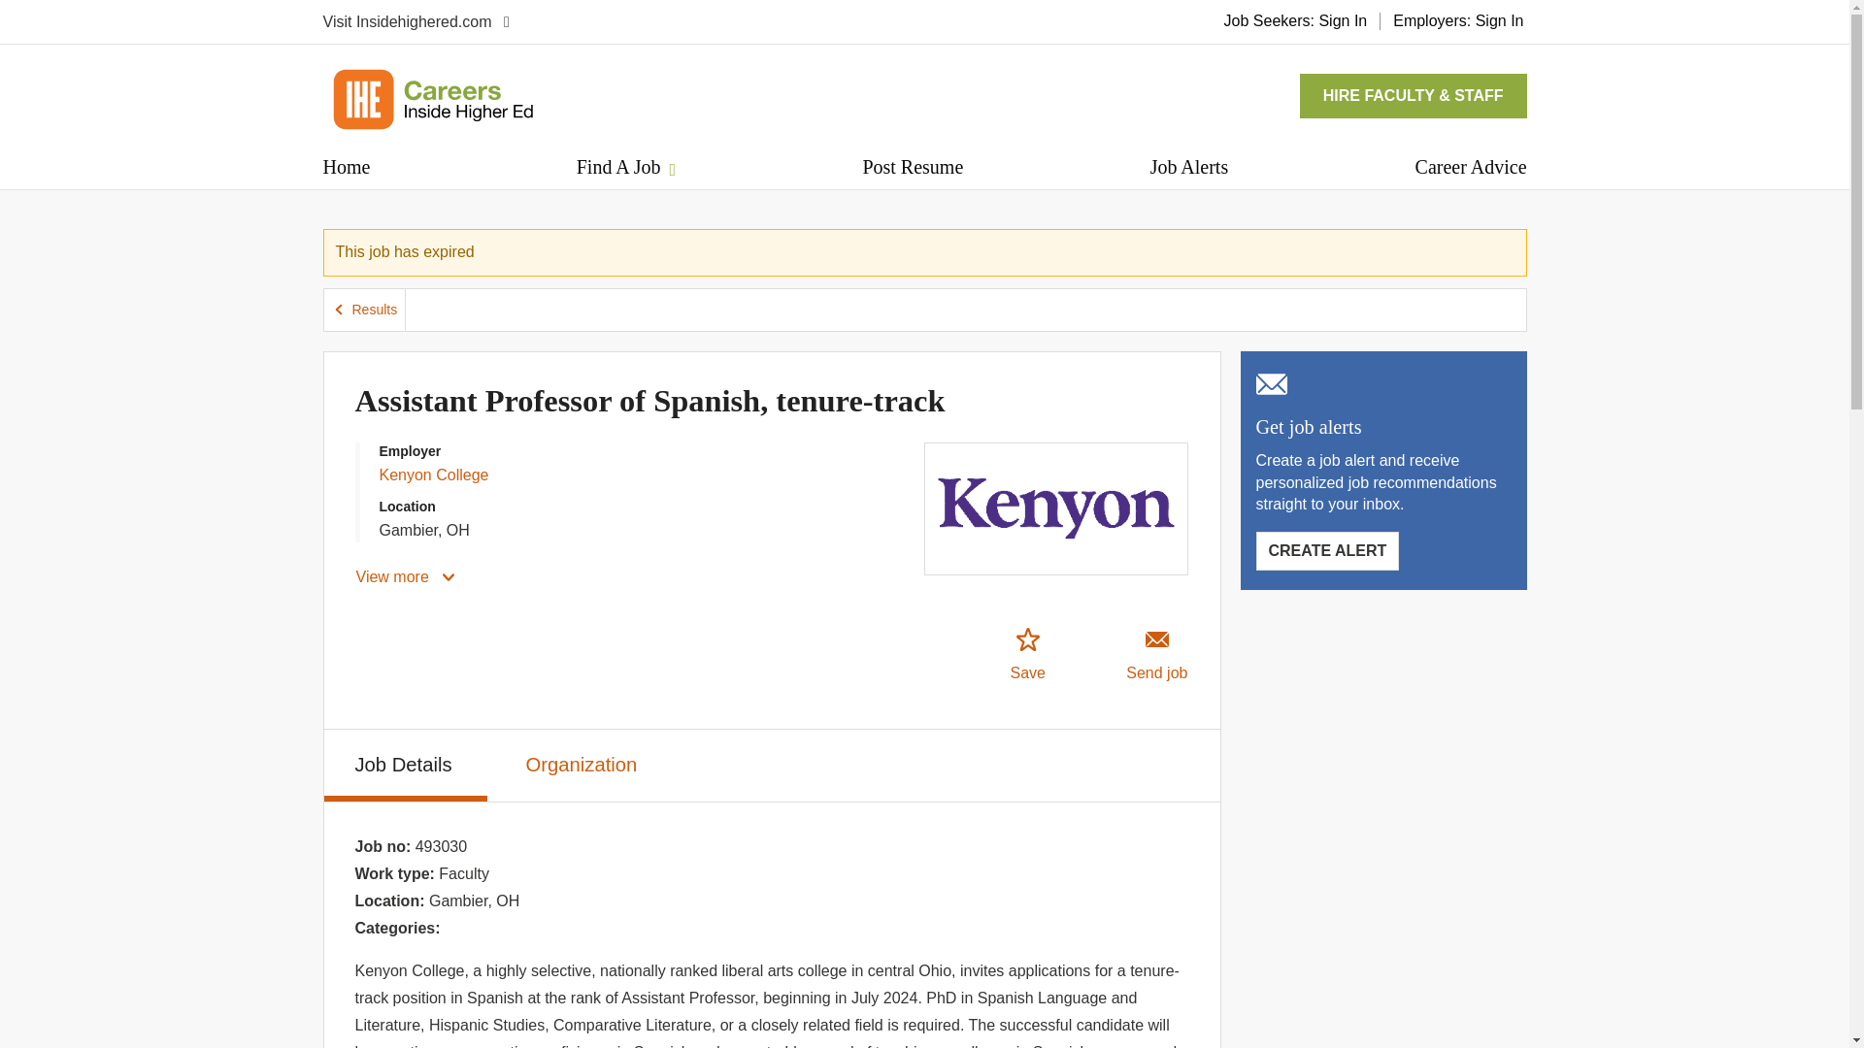  I want to click on View more, so click(1470, 166).